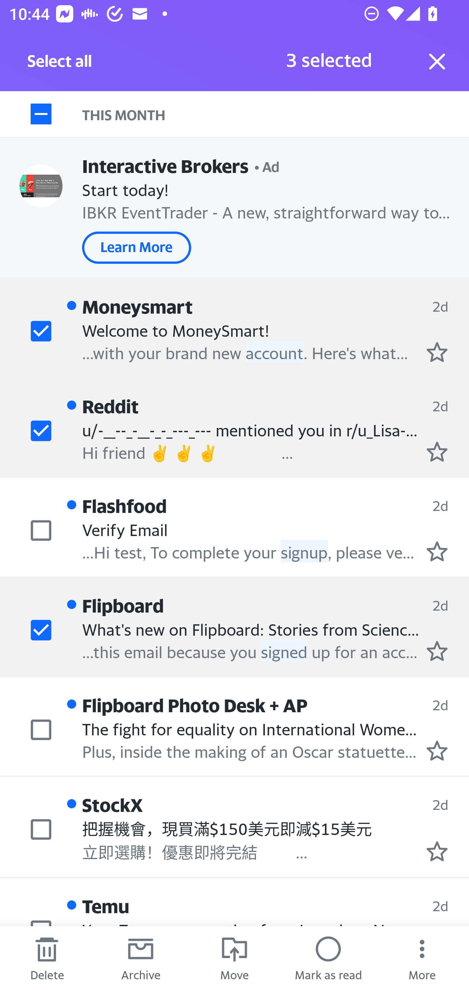 Image resolution: width=469 pixels, height=990 pixels. I want to click on Mark as starred., so click(437, 452).